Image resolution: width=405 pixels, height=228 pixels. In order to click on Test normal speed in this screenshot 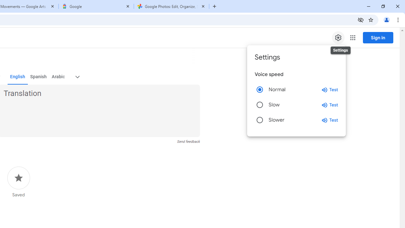, I will do `click(330, 89)`.